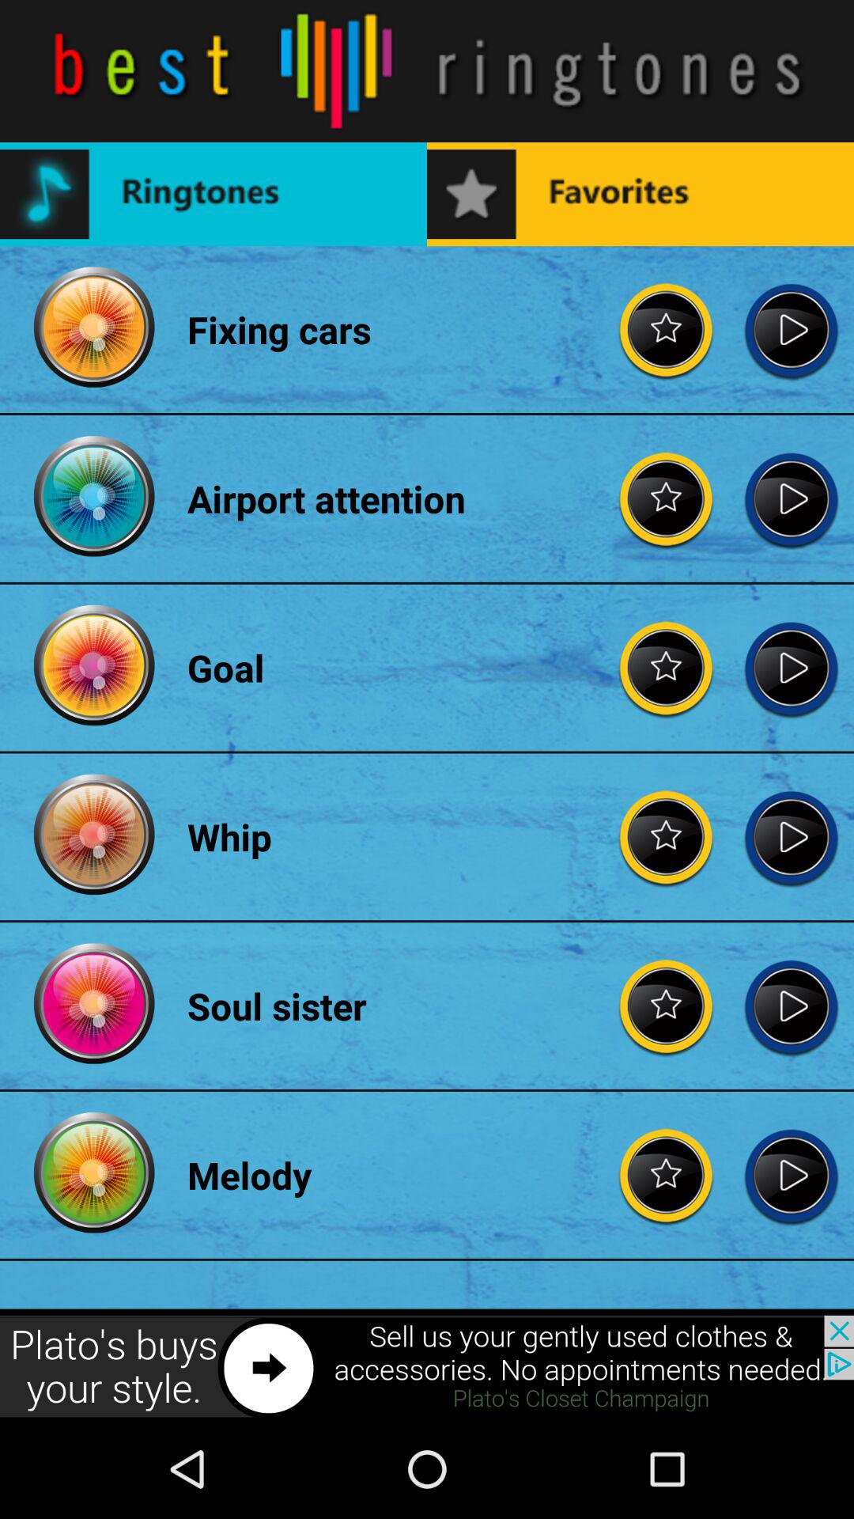 Image resolution: width=854 pixels, height=1519 pixels. Describe the element at coordinates (791, 329) in the screenshot. I see `go next` at that location.